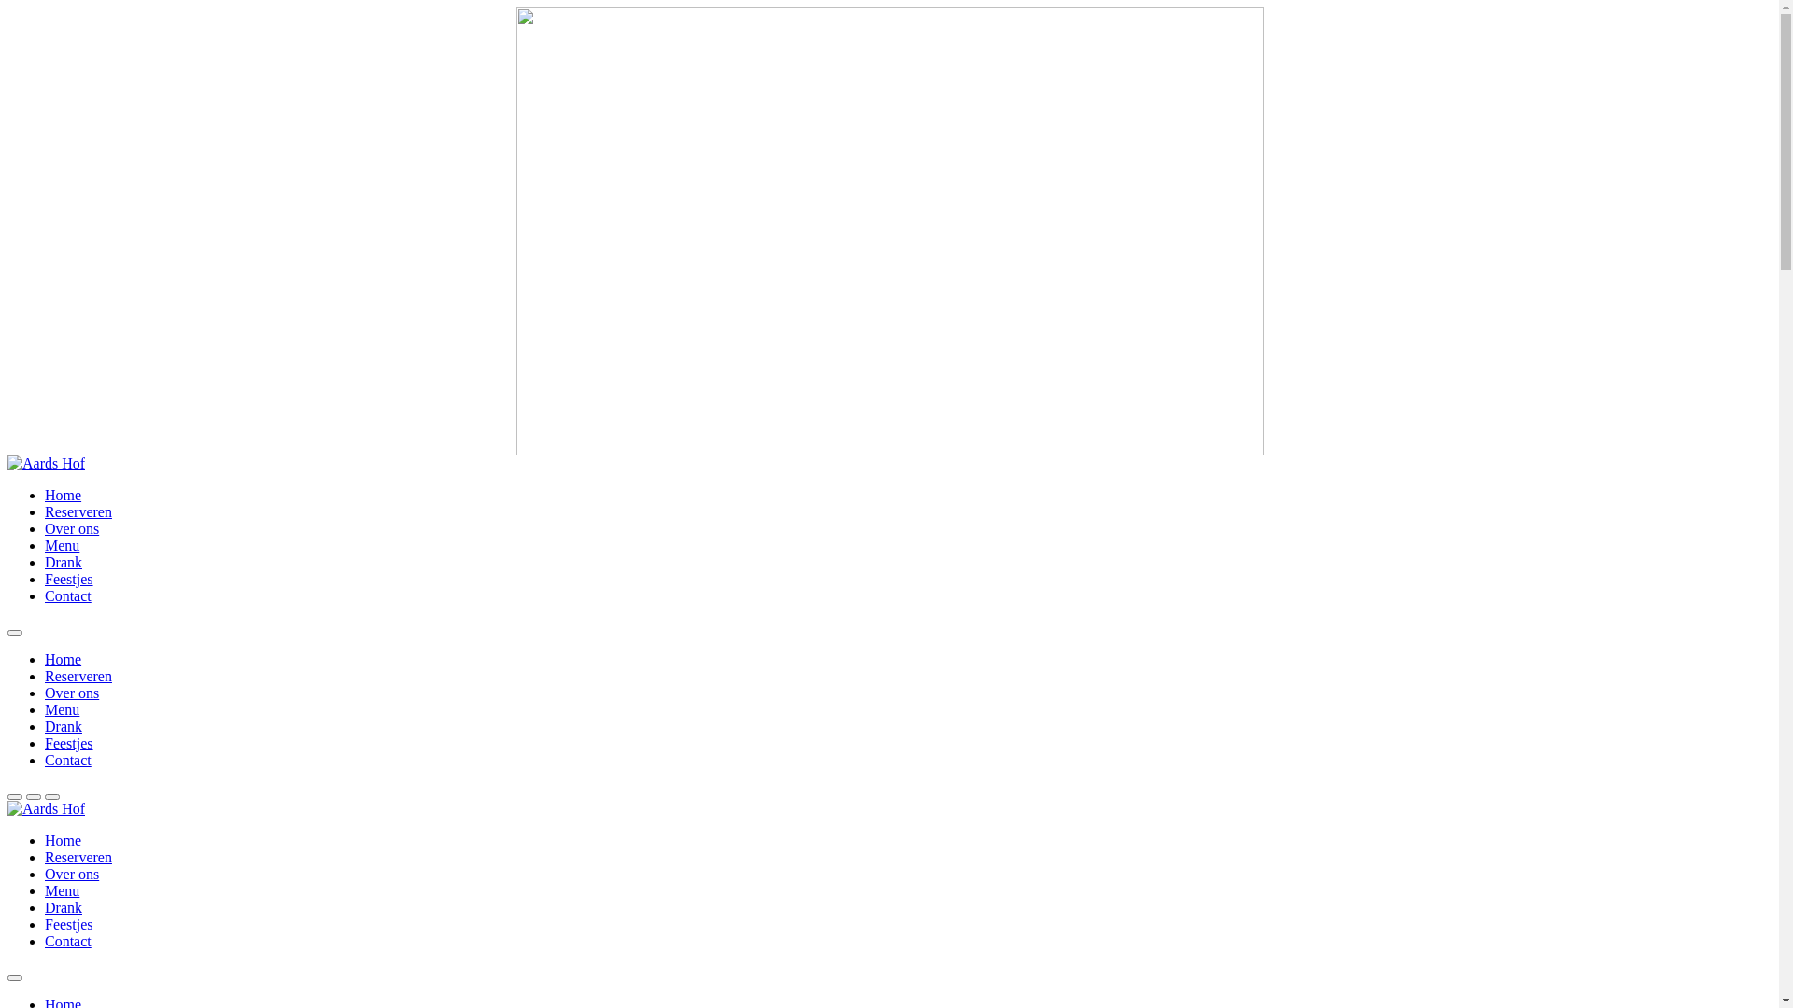 This screenshot has height=1008, width=1793. I want to click on Contact, so click(68, 760).